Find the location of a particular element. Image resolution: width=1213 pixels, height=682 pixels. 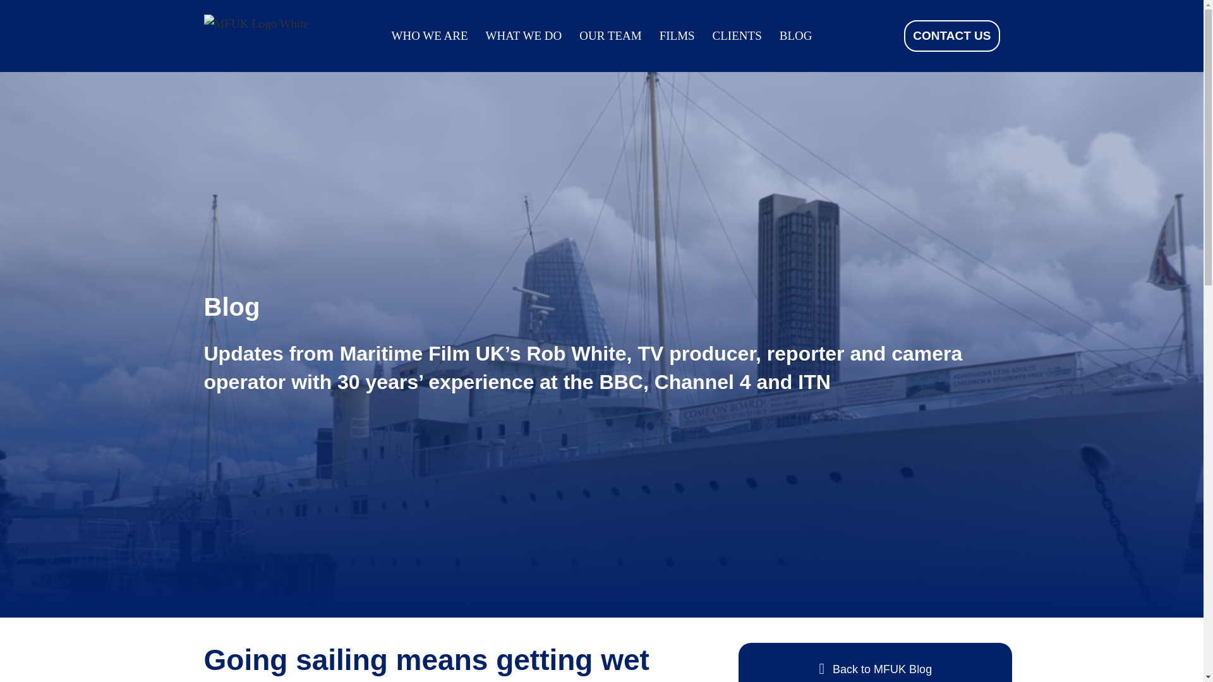

CONTACT US is located at coordinates (951, 36).